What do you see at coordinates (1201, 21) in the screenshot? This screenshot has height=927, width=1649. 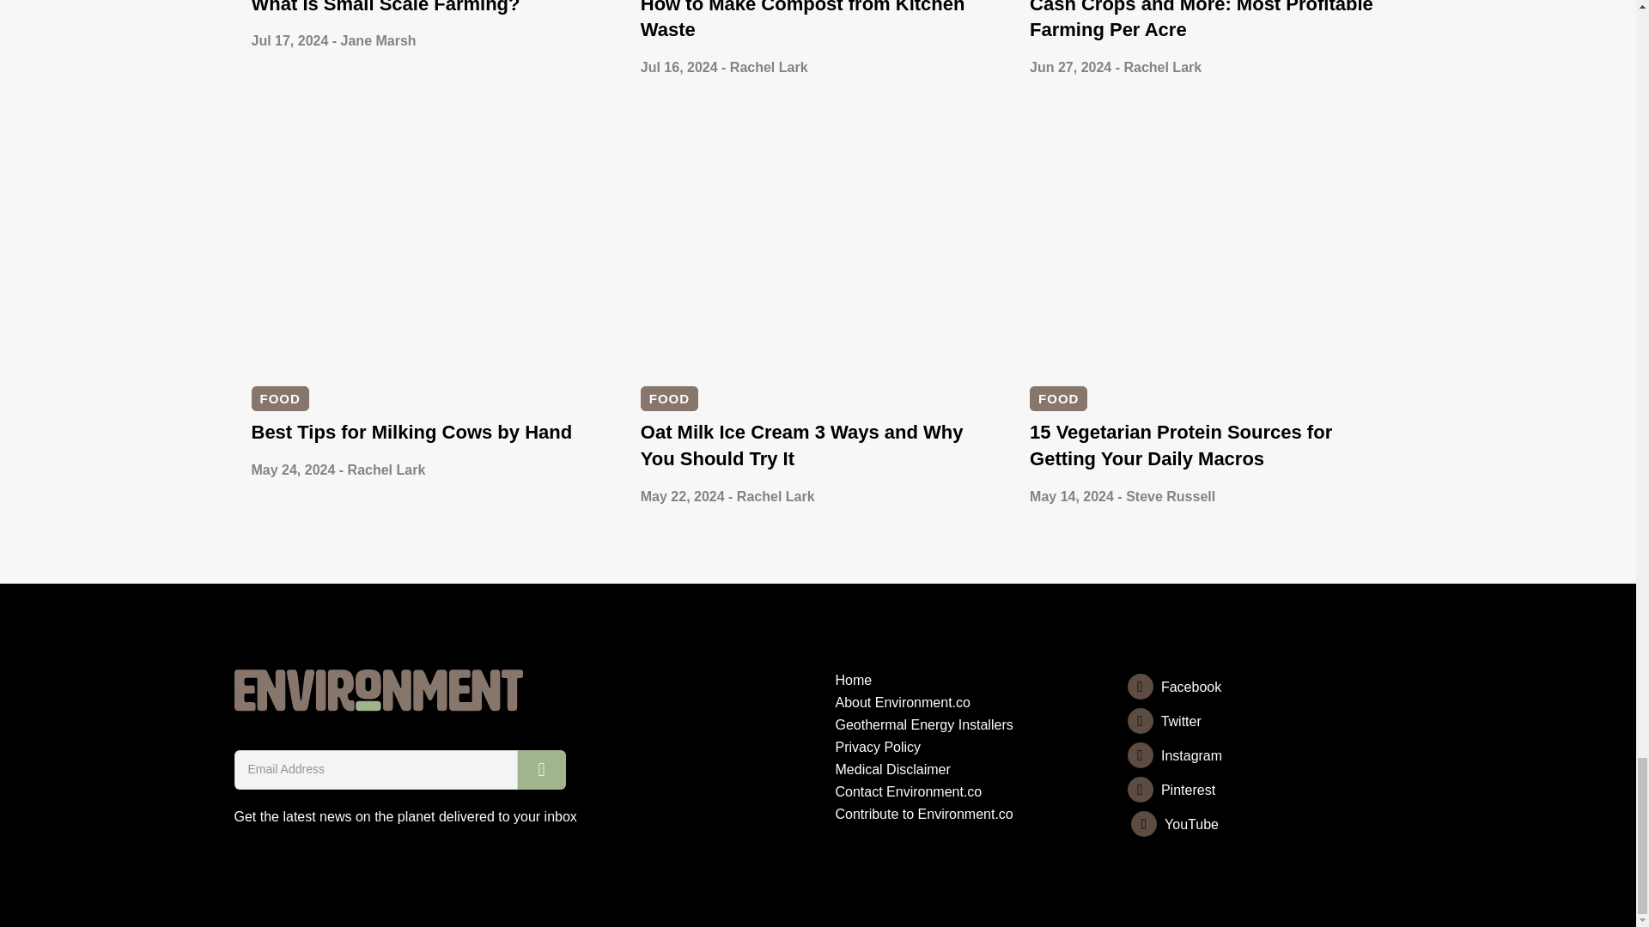 I see `Cash Crops and More: Most Profitable Farming Per Acre` at bounding box center [1201, 21].